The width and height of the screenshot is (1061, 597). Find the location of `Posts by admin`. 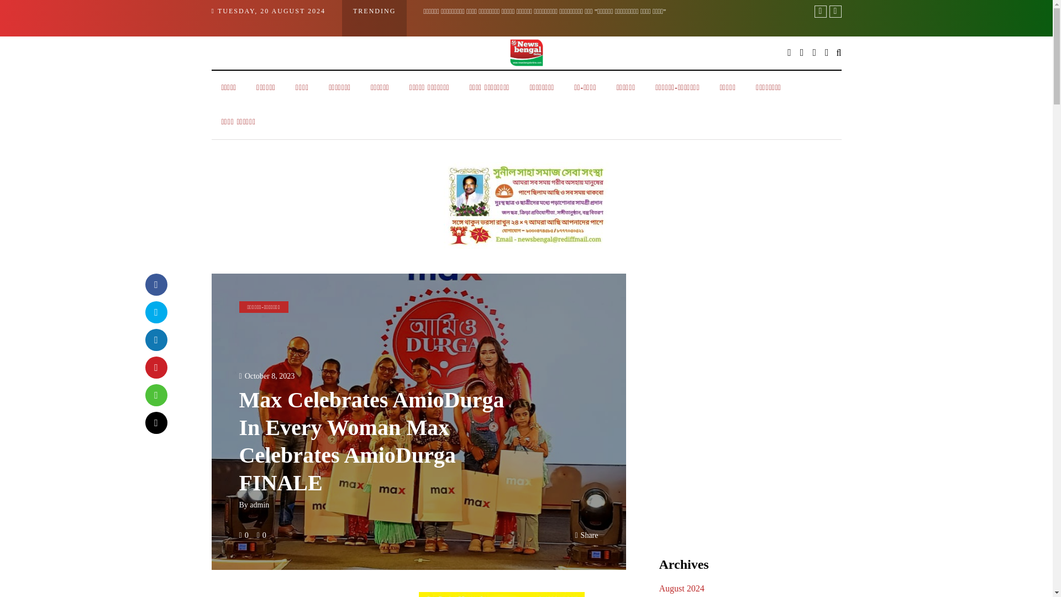

Posts by admin is located at coordinates (259, 505).